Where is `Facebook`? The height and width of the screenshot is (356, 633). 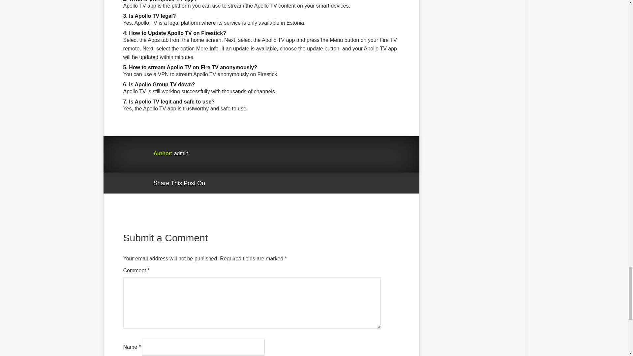 Facebook is located at coordinates (229, 184).